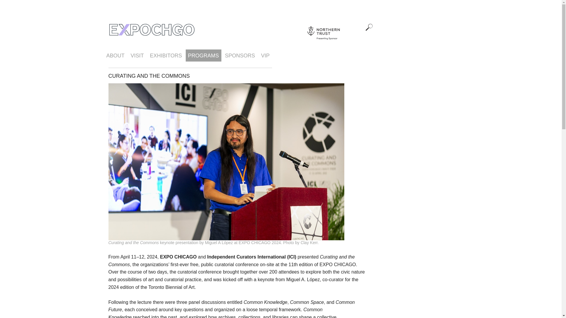  What do you see at coordinates (203, 55) in the screenshot?
I see `PROGRAMS` at bounding box center [203, 55].